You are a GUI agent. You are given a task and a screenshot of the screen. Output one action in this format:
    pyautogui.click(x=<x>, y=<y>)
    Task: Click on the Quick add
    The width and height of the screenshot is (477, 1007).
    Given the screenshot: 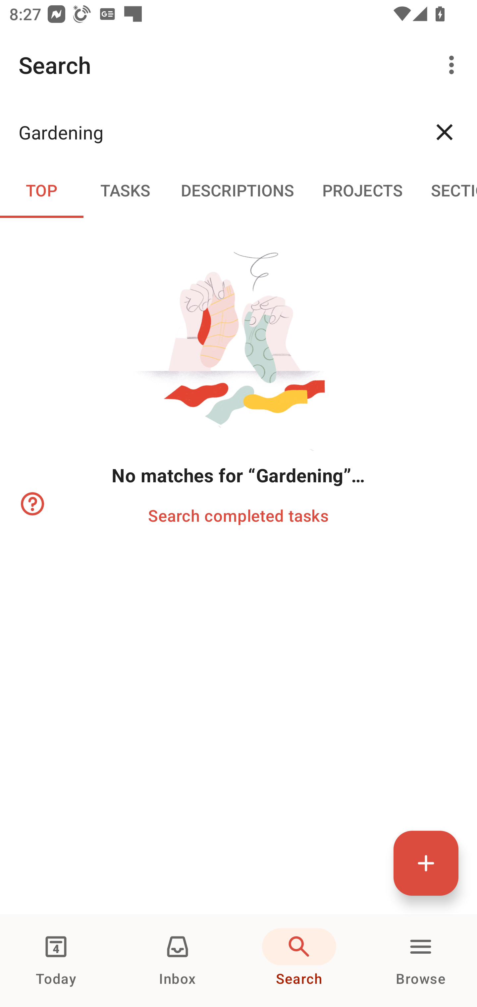 What is the action you would take?
    pyautogui.click(x=426, y=863)
    